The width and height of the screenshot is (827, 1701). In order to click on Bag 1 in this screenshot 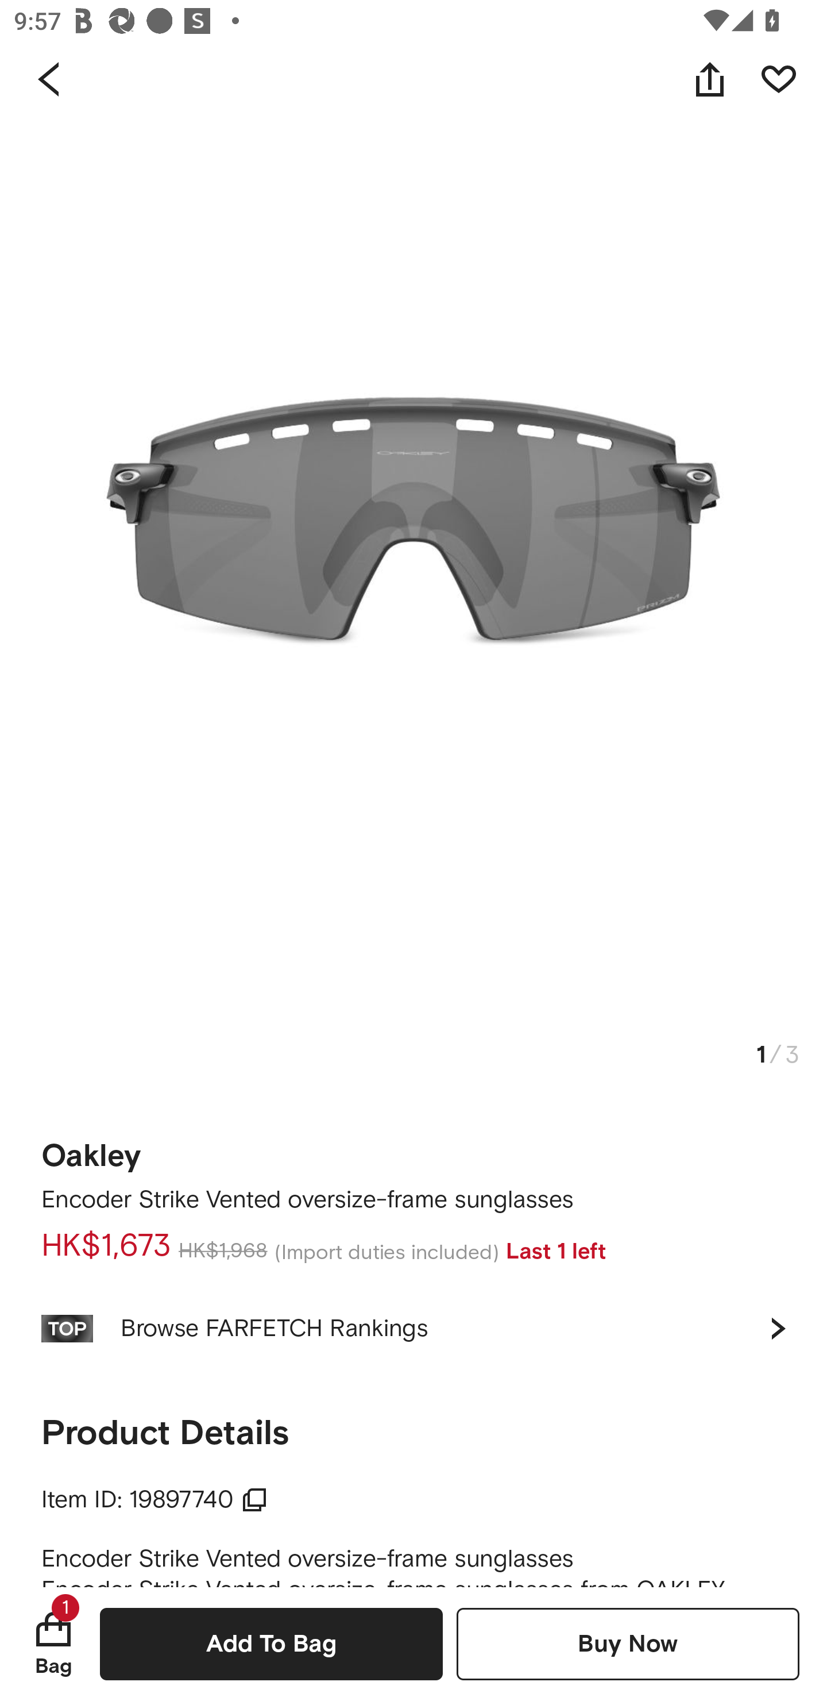, I will do `click(53, 1644)`.